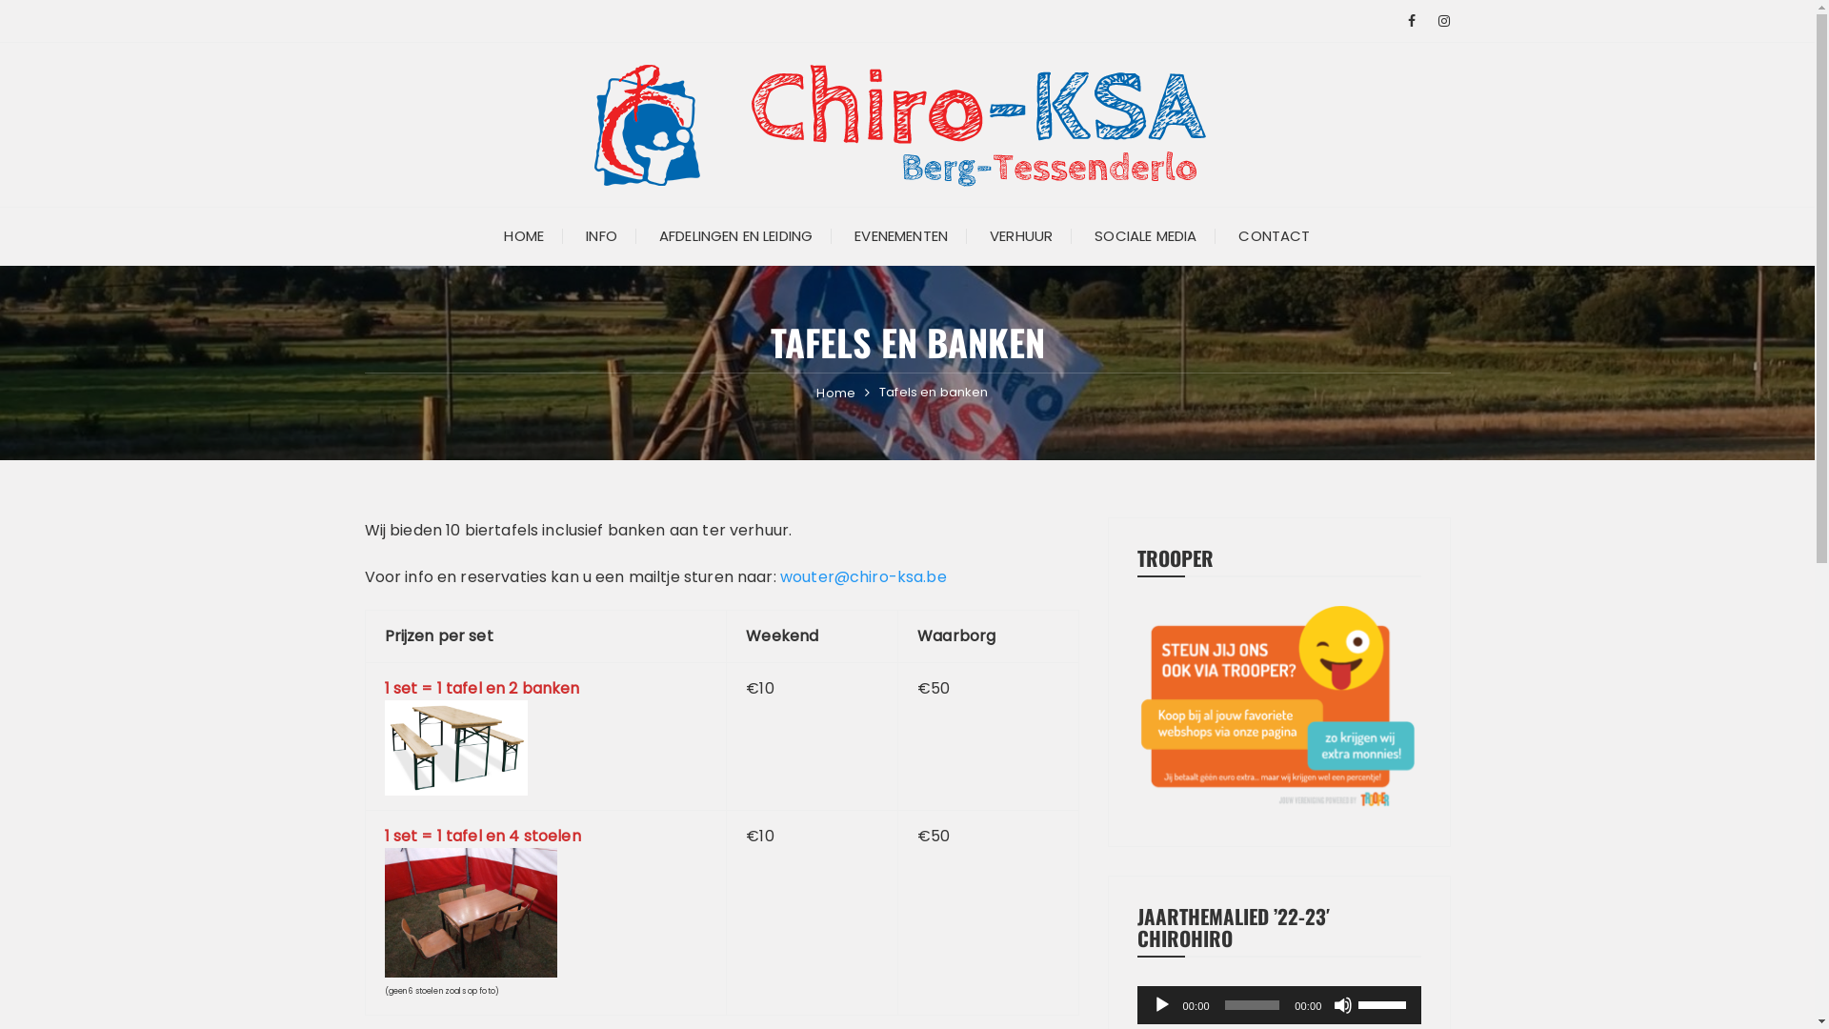  Describe the element at coordinates (602, 236) in the screenshot. I see `INFO` at that location.